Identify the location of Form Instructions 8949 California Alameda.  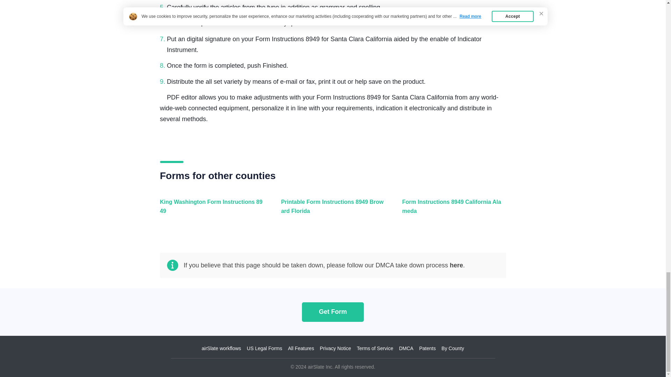
(452, 210).